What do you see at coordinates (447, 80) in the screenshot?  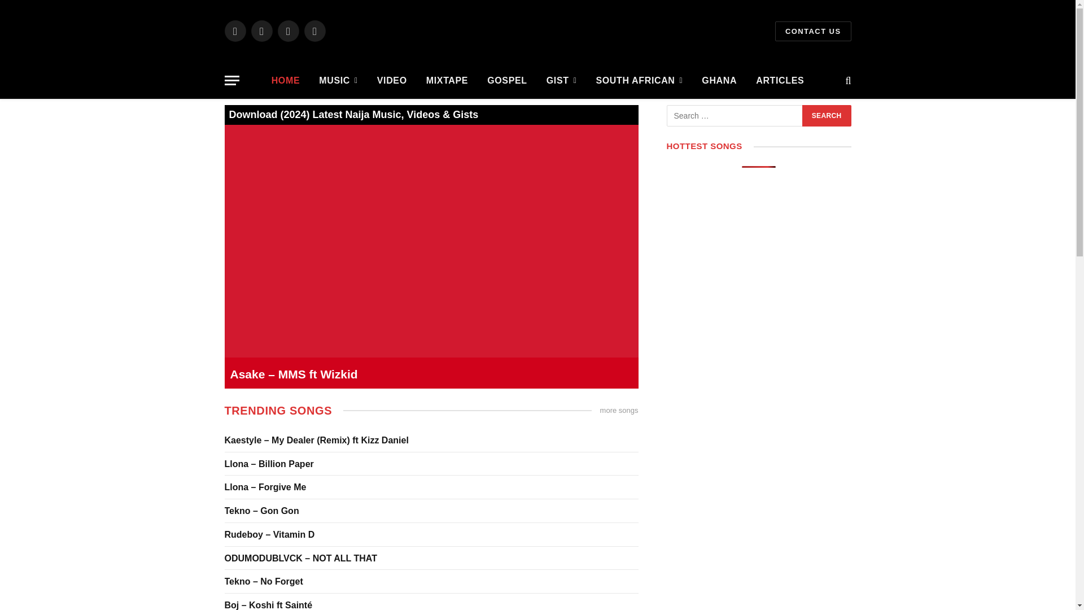 I see `MIXTAPE` at bounding box center [447, 80].